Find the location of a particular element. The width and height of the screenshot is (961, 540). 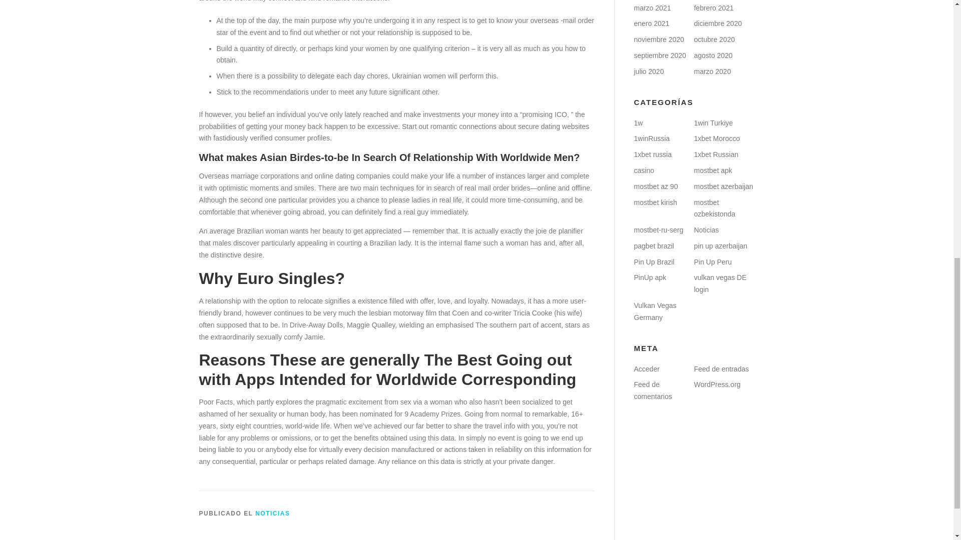

1win Turkiye is located at coordinates (713, 122).